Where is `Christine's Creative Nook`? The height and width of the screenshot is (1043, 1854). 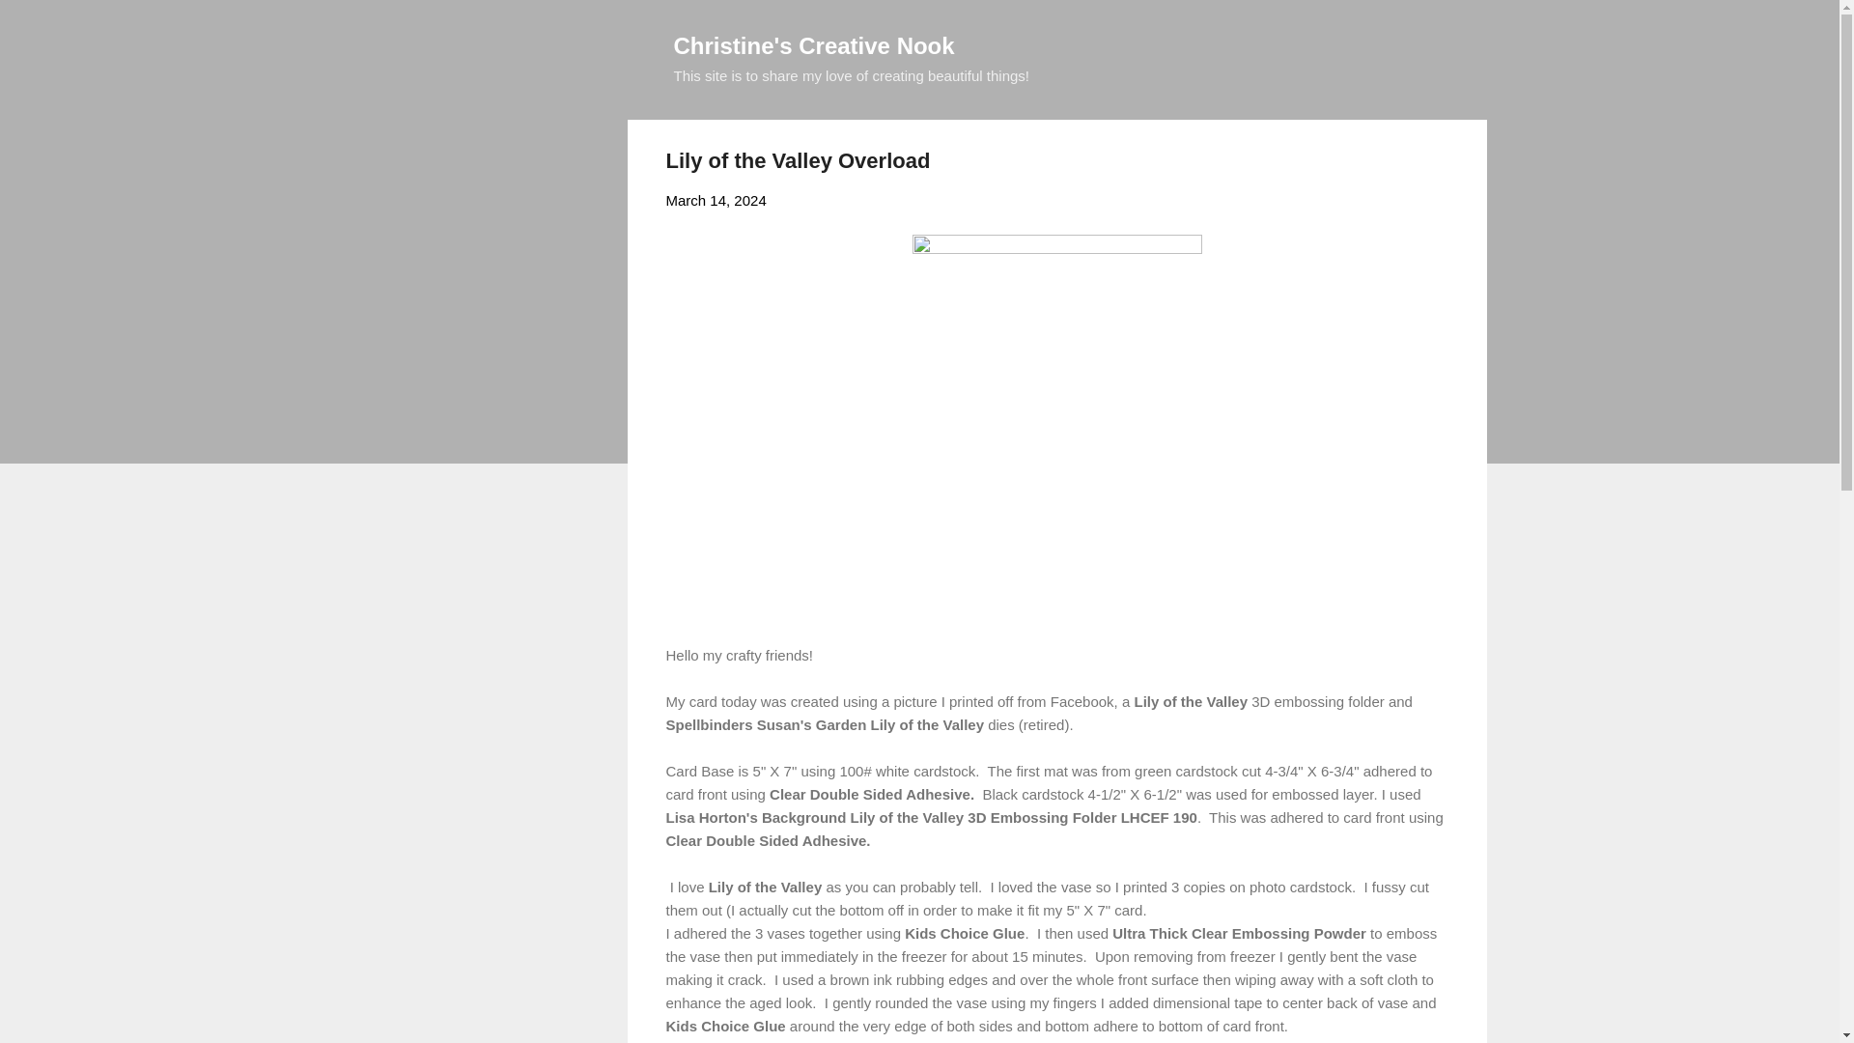
Christine's Creative Nook is located at coordinates (814, 44).